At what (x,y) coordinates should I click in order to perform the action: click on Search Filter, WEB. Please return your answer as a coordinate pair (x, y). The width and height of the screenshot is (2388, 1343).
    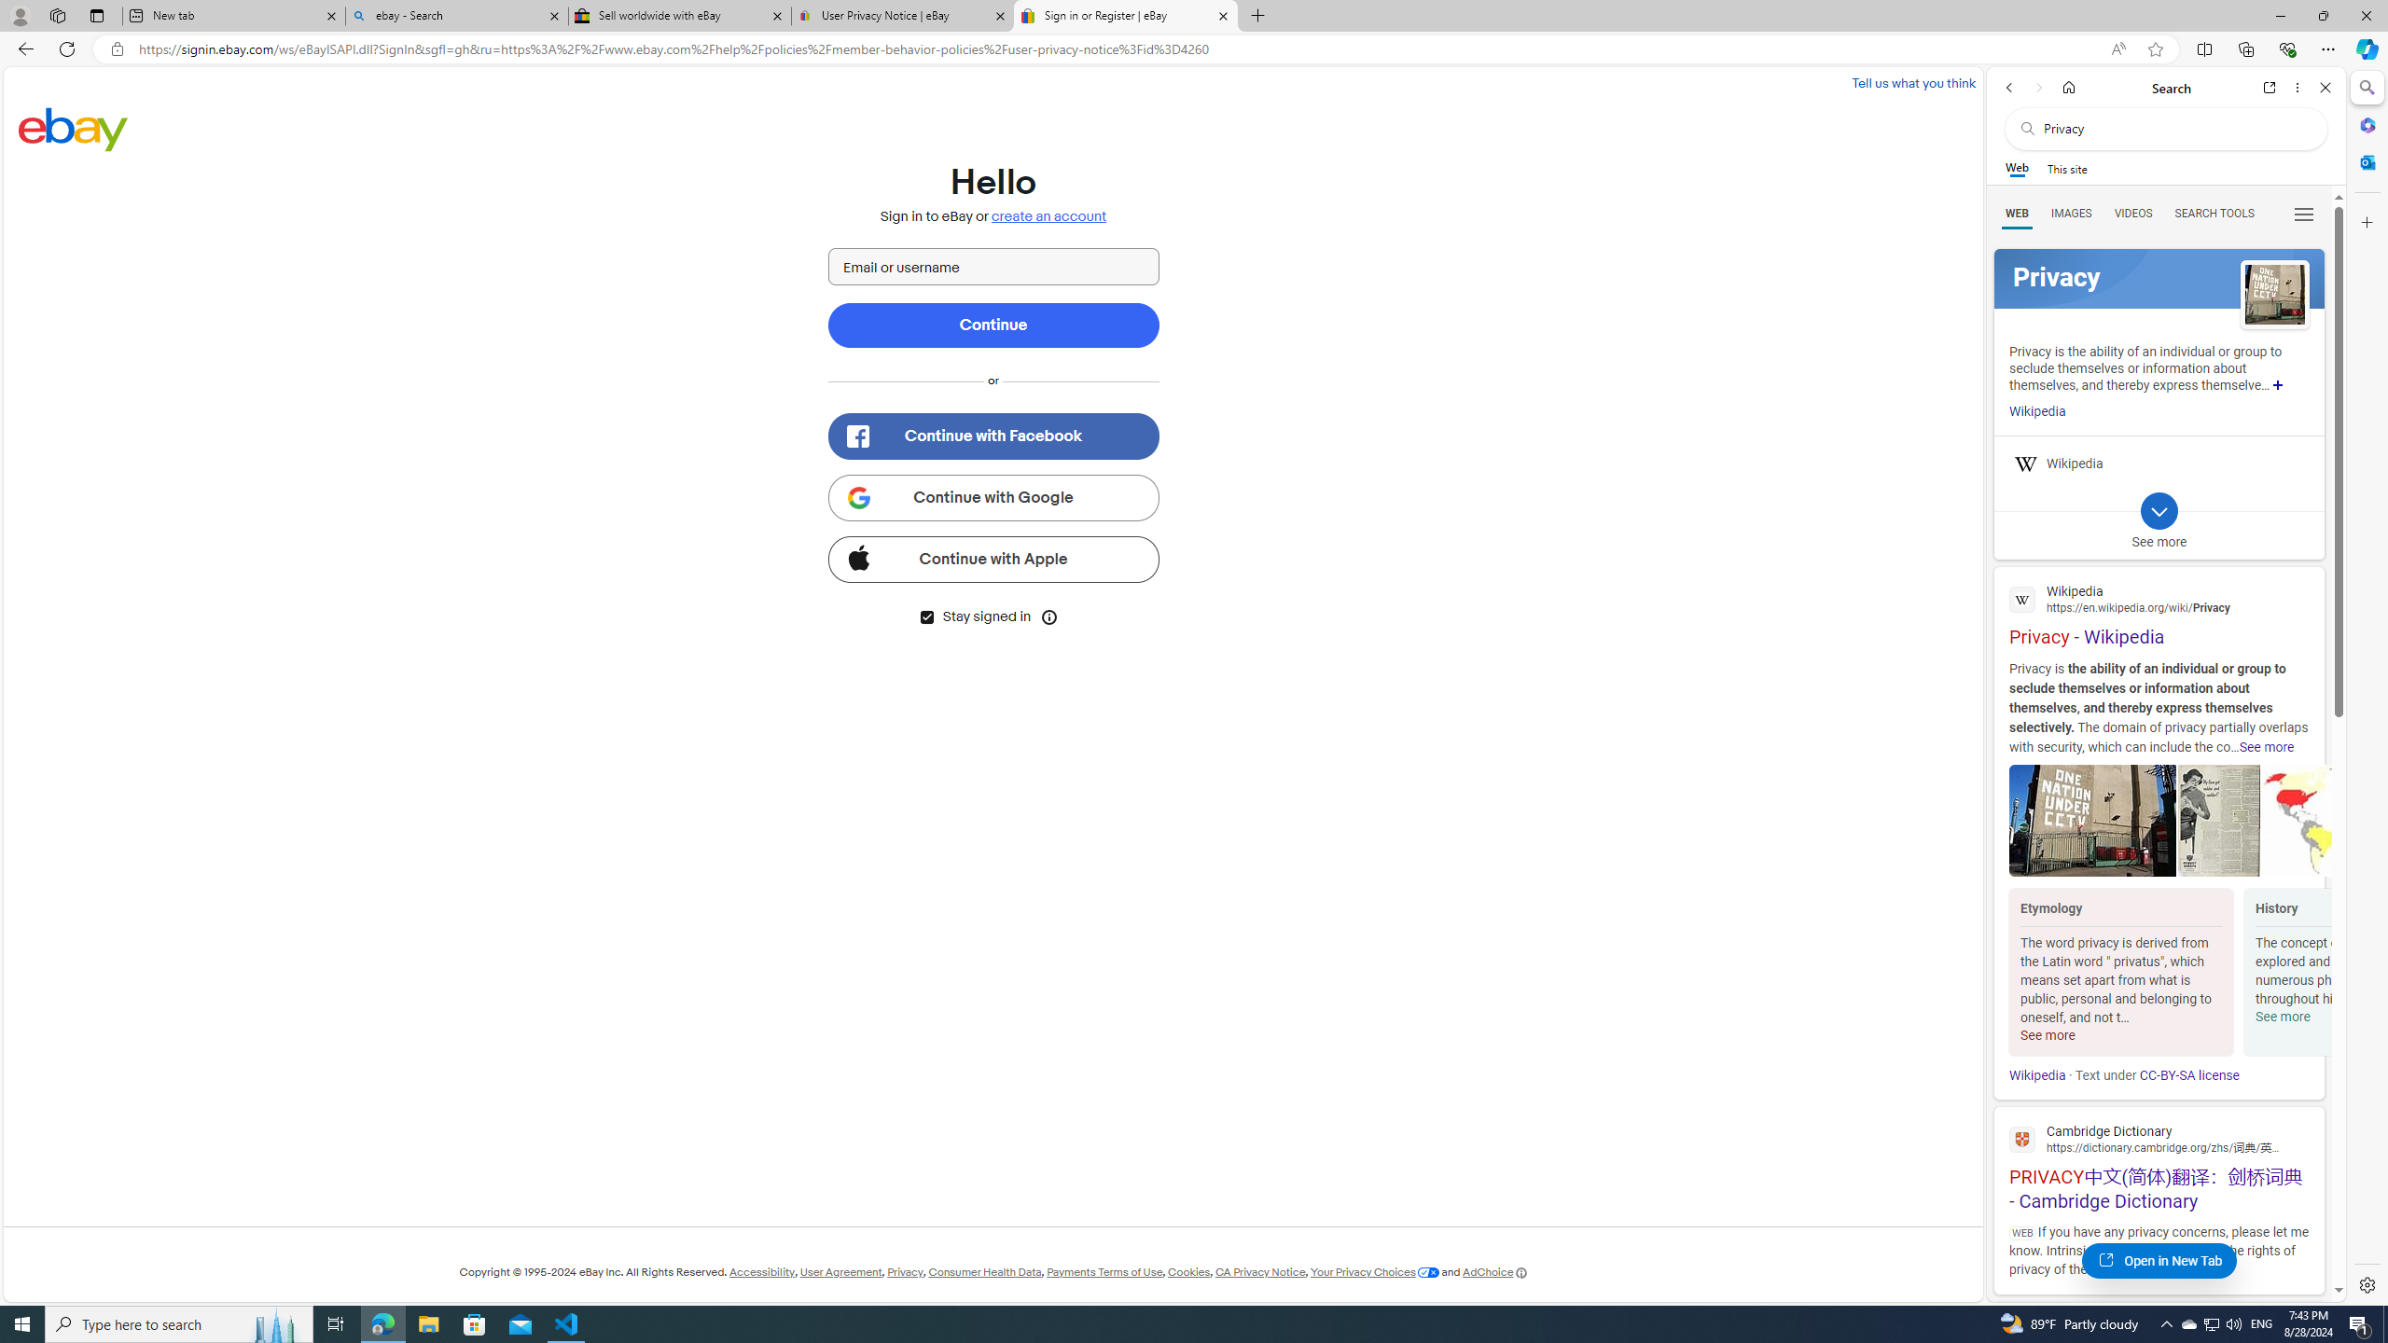
    Looking at the image, I should click on (2018, 213).